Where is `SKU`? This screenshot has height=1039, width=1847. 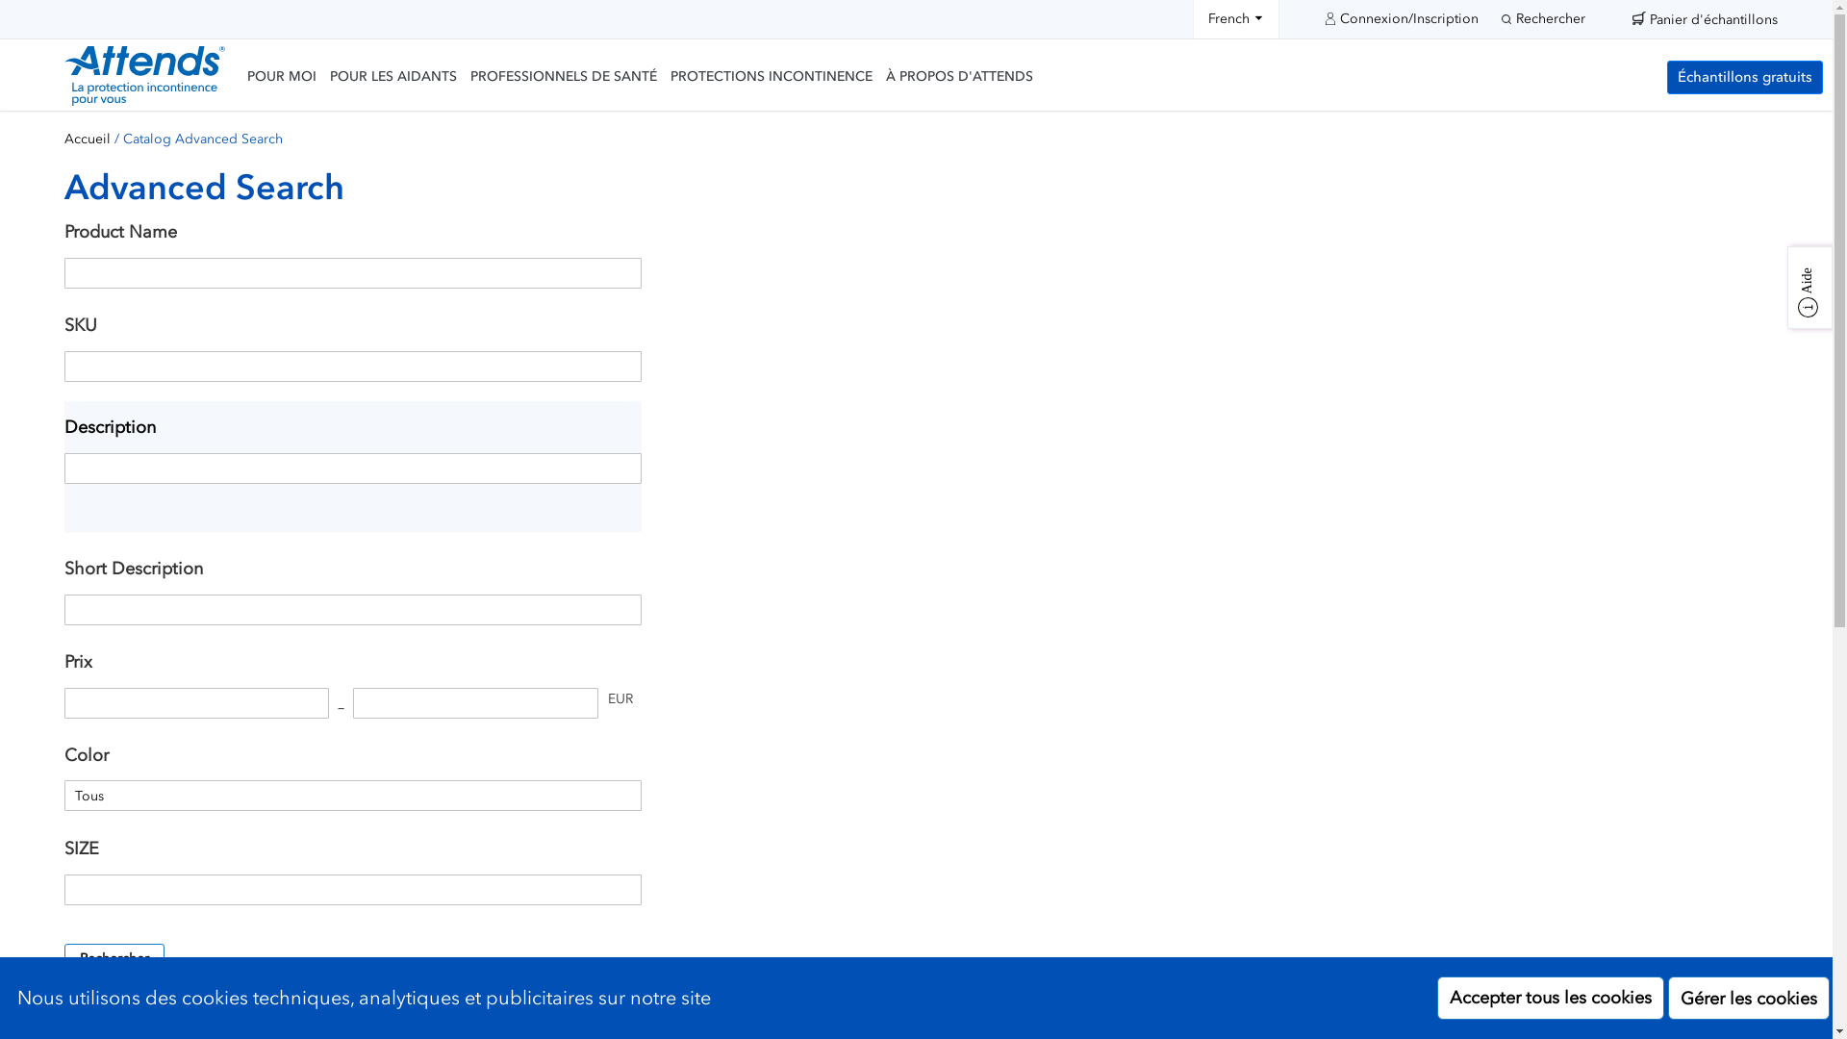
SKU is located at coordinates (353, 367).